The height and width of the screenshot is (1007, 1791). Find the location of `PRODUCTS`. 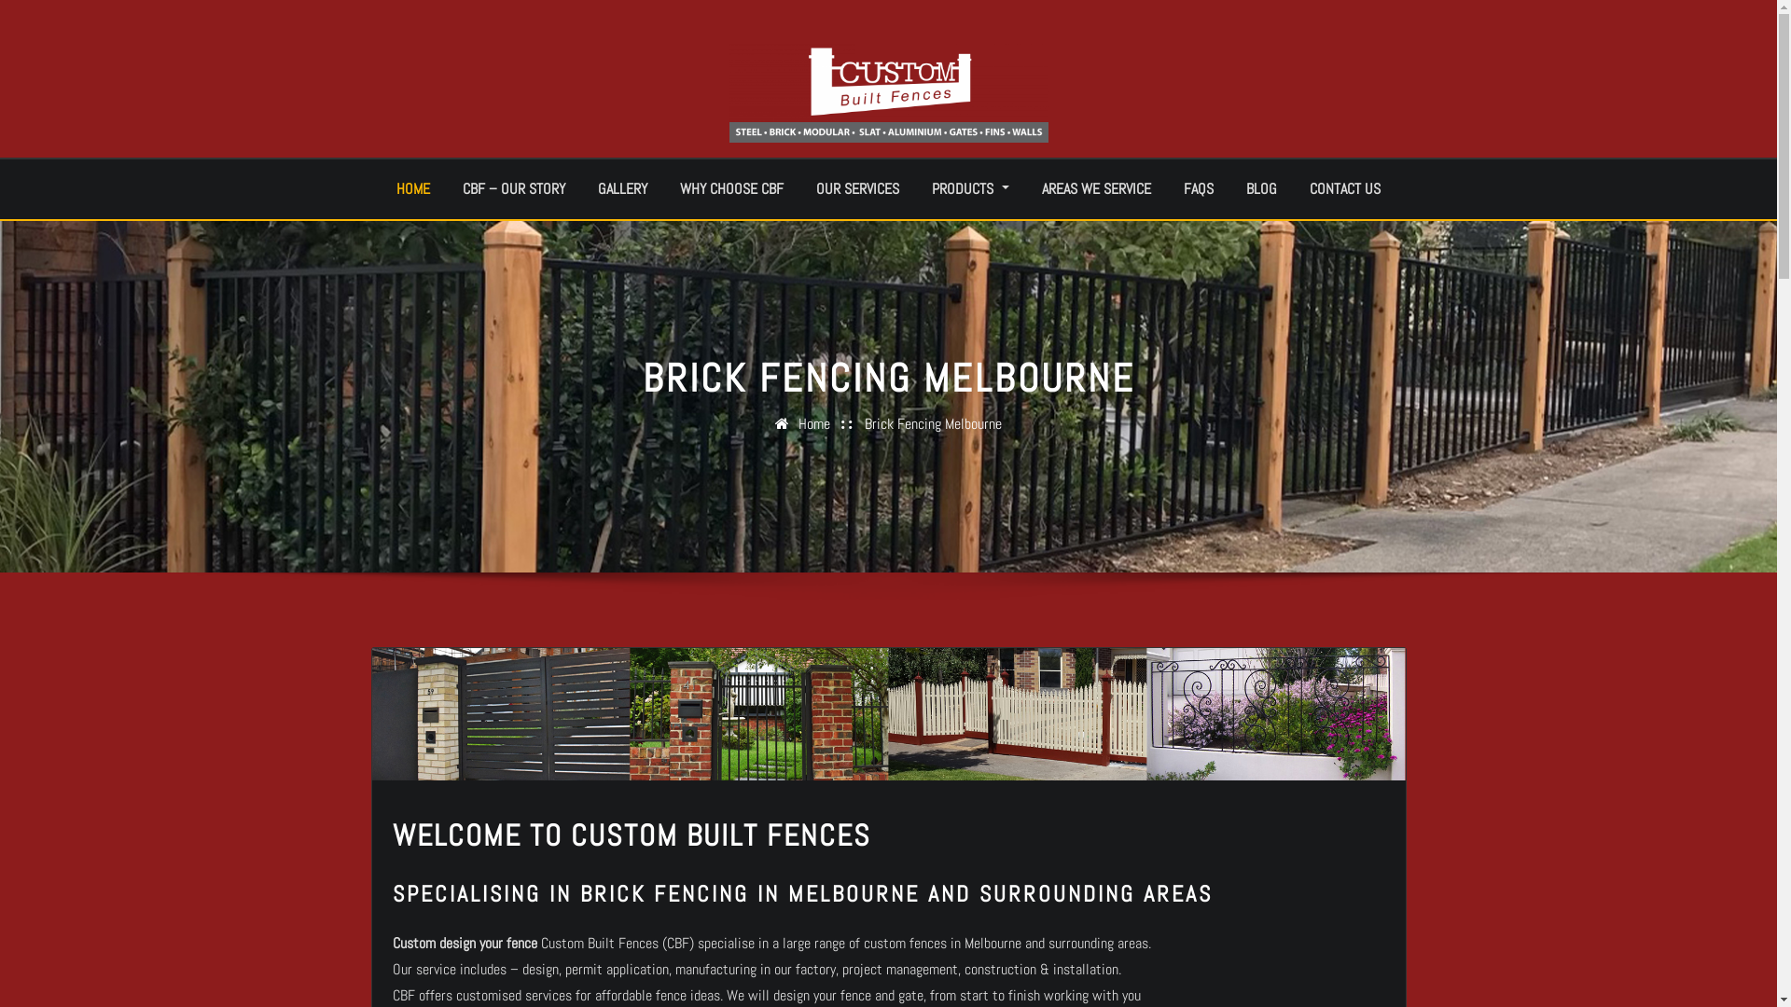

PRODUCTS is located at coordinates (970, 189).